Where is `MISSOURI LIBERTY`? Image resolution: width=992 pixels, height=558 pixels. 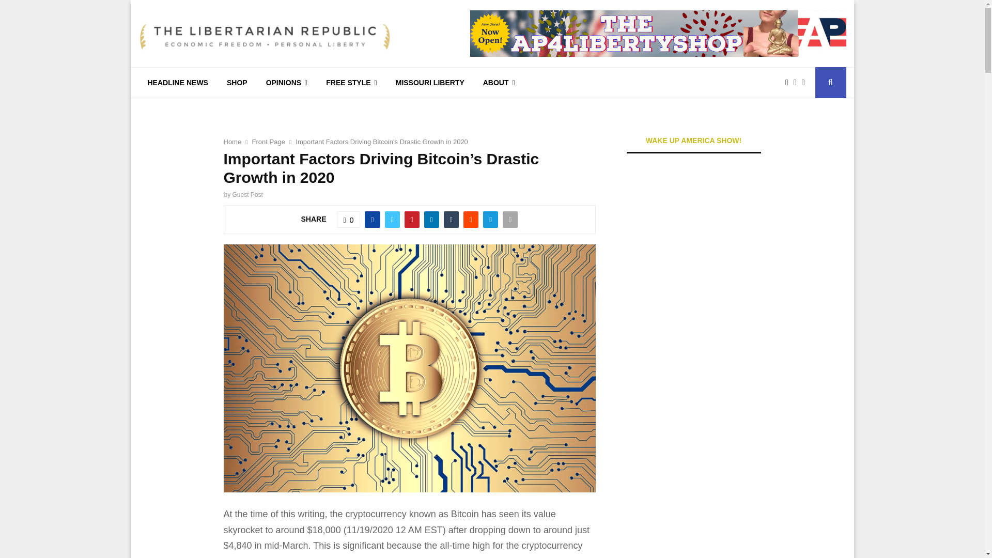
MISSOURI LIBERTY is located at coordinates (430, 83).